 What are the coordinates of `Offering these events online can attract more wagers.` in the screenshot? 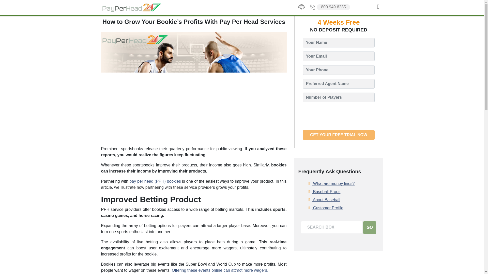 It's located at (220, 270).